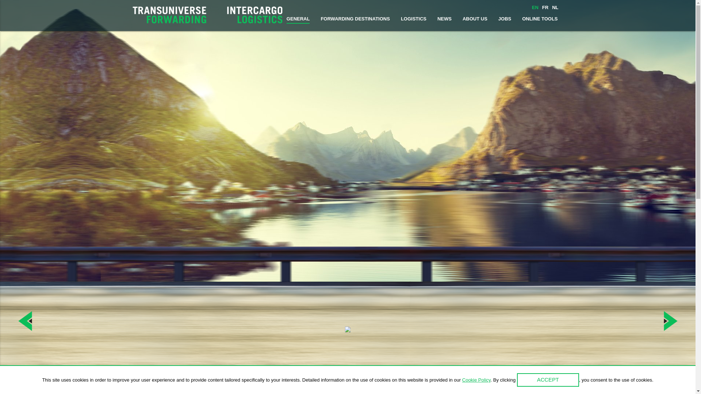 The height and width of the screenshot is (394, 701). I want to click on Cookie Policy, so click(476, 380).